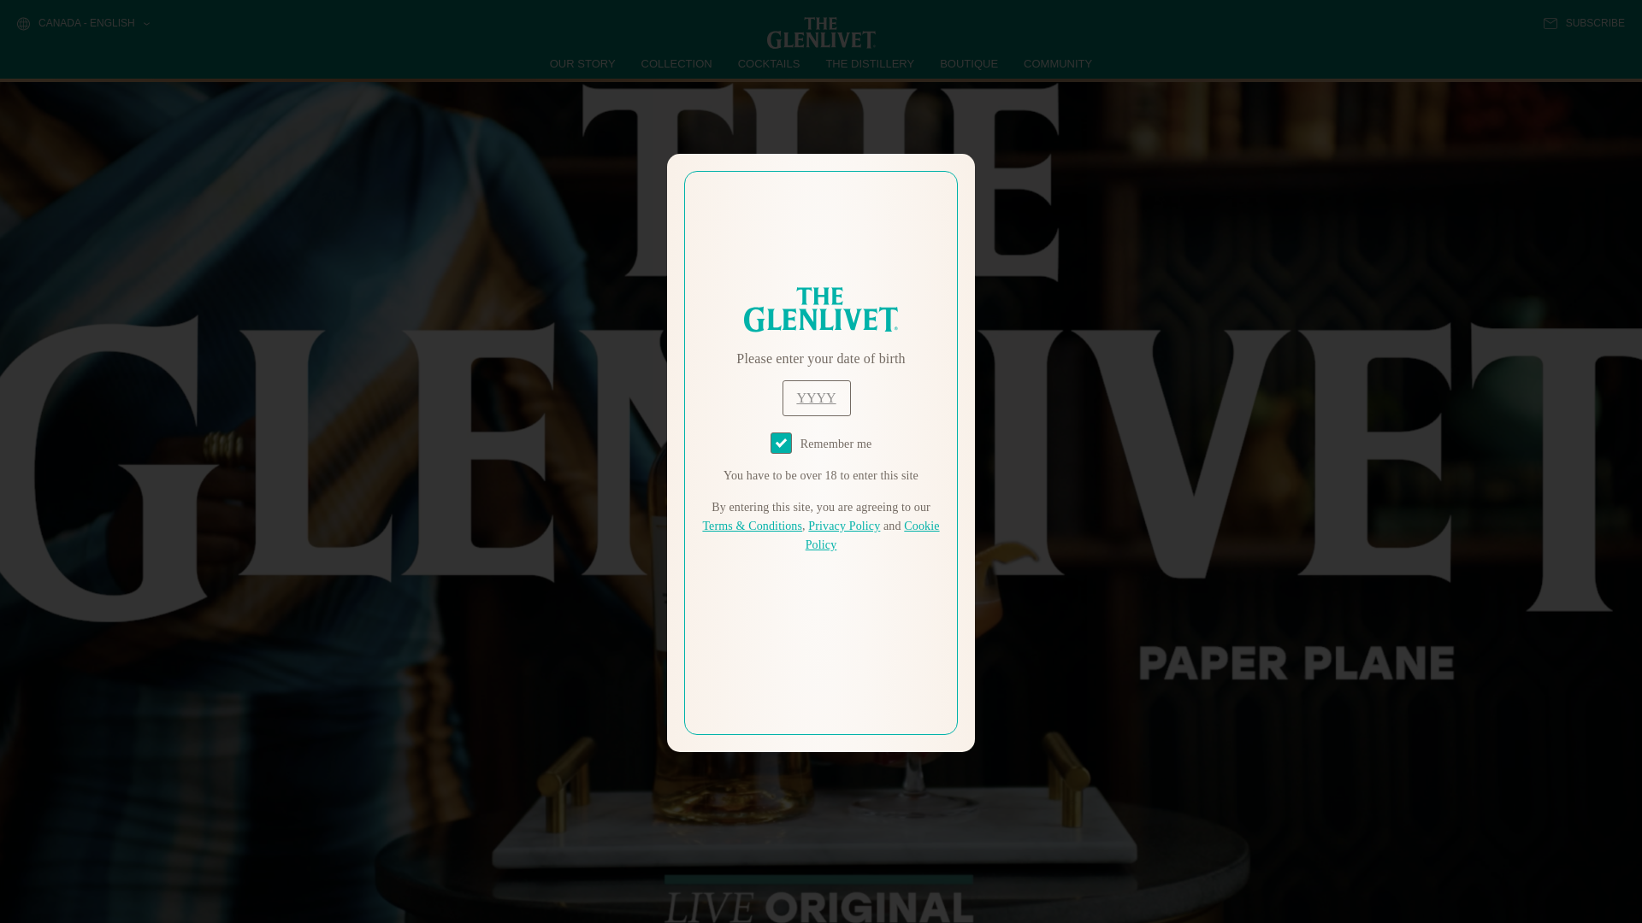 The image size is (1642, 923). Describe the element at coordinates (677, 63) in the screenshot. I see `COLLECTION` at that location.